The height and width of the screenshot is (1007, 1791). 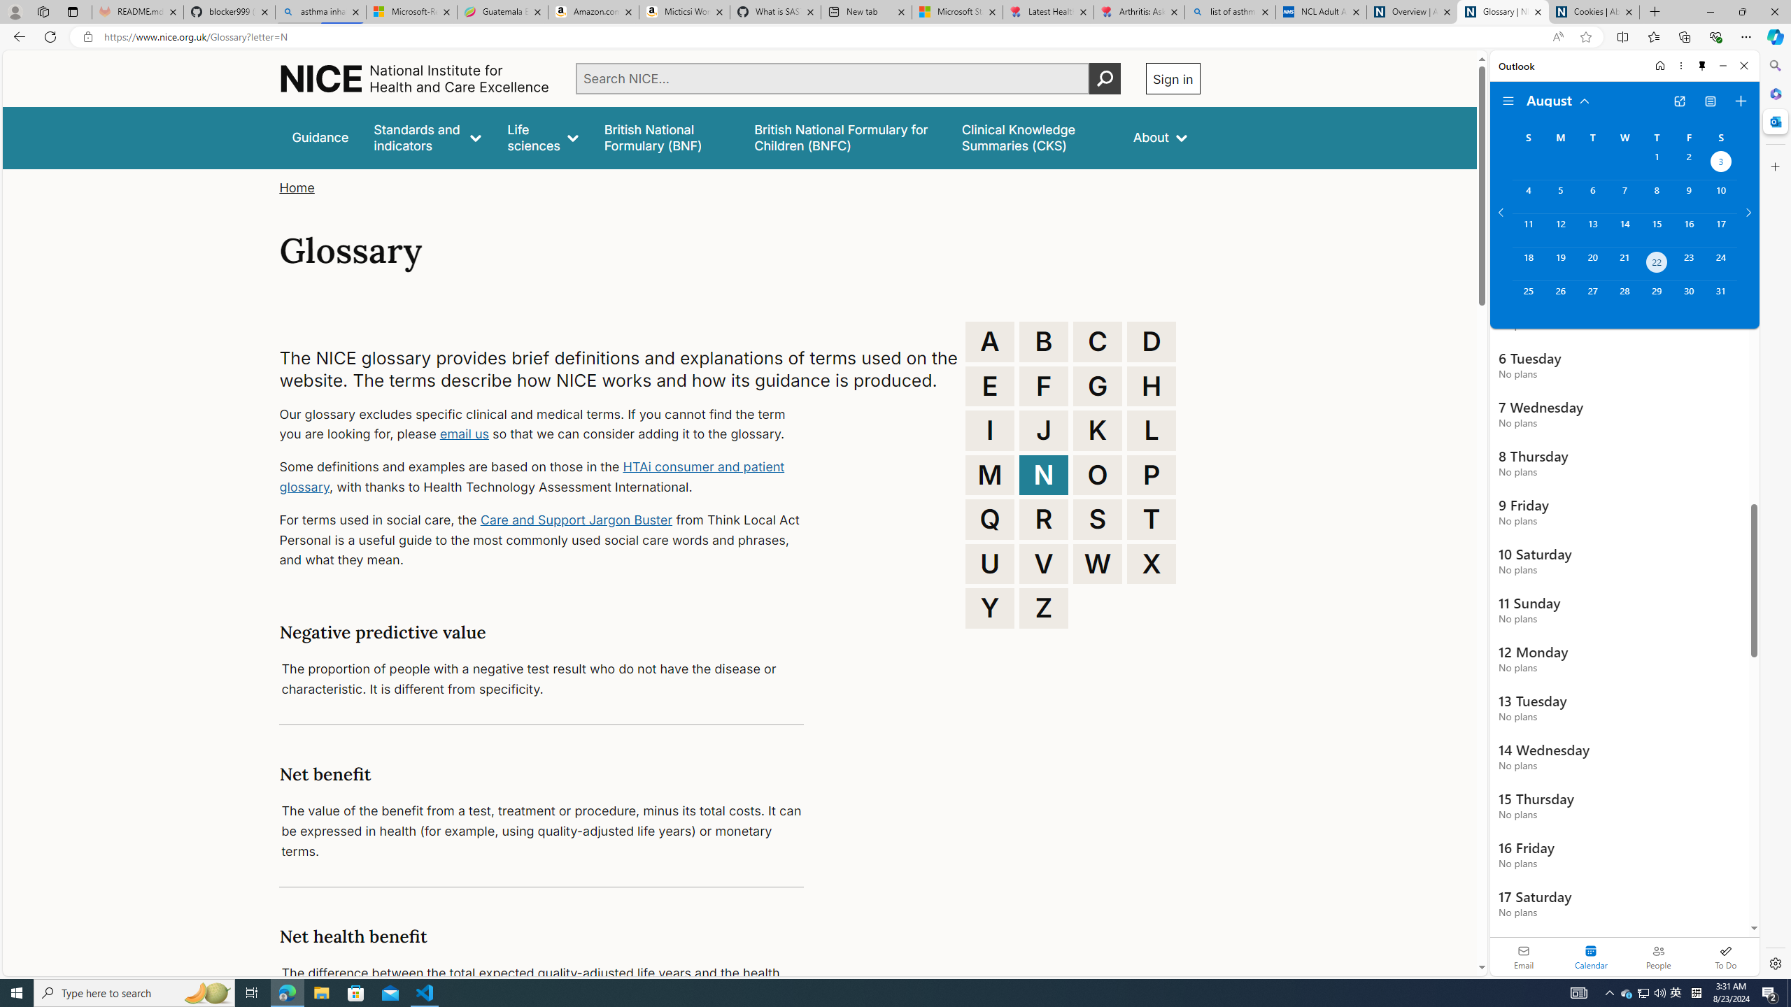 What do you see at coordinates (532, 477) in the screenshot?
I see `HTAi consumer and patient glossary` at bounding box center [532, 477].